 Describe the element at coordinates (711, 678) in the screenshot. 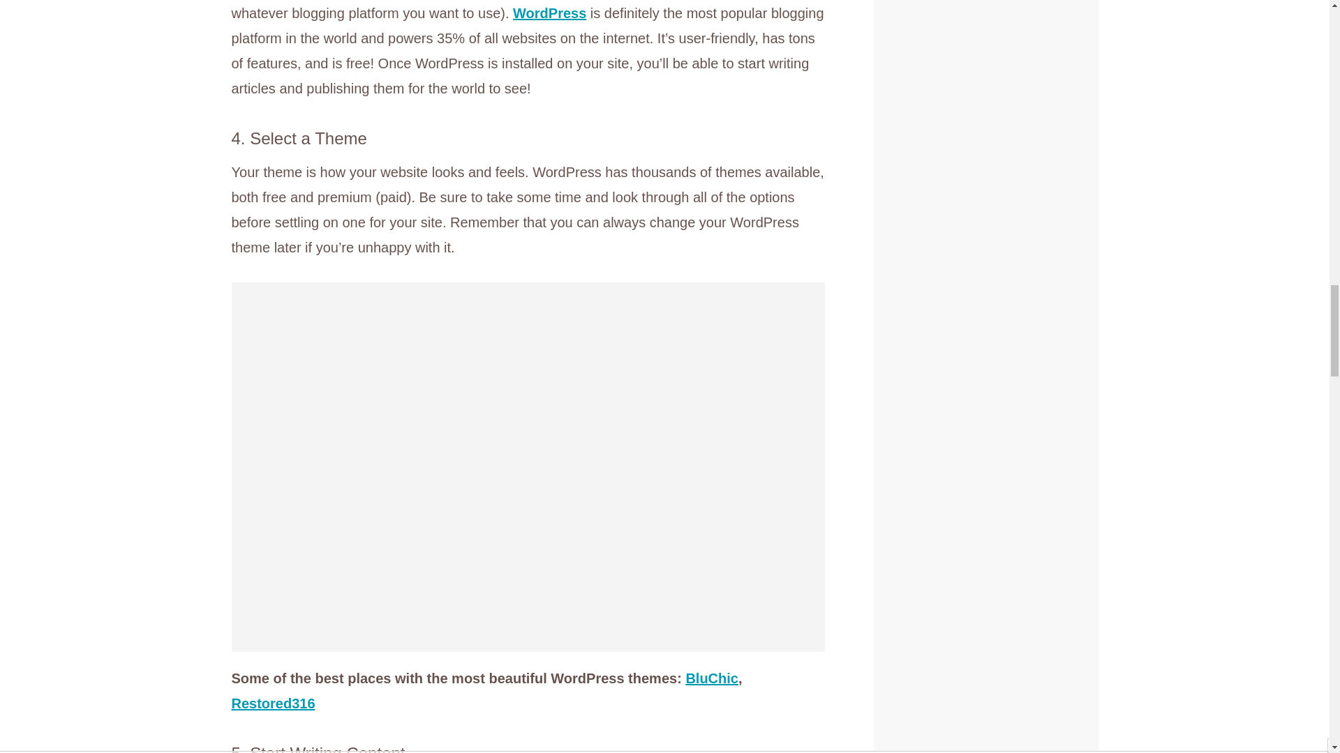

I see `BluChic` at that location.